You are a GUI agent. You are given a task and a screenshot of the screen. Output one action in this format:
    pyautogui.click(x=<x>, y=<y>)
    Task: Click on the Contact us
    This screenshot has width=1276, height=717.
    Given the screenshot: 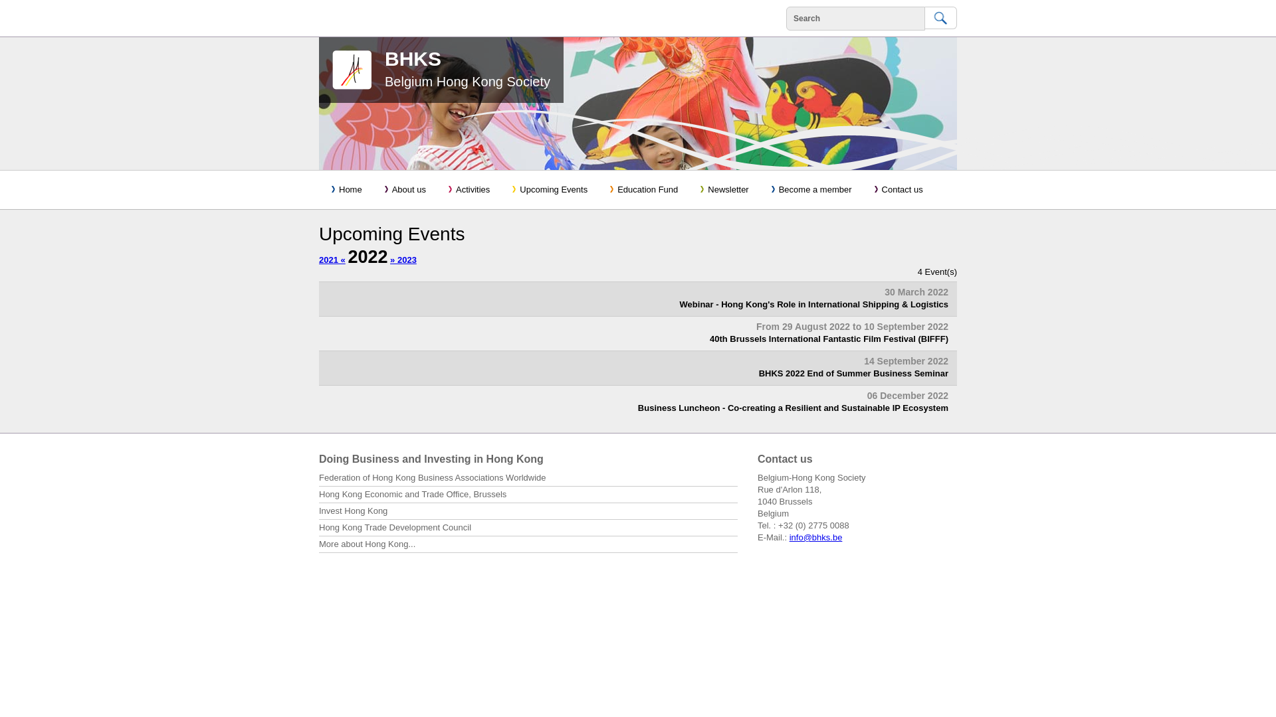 What is the action you would take?
    pyautogui.click(x=897, y=190)
    